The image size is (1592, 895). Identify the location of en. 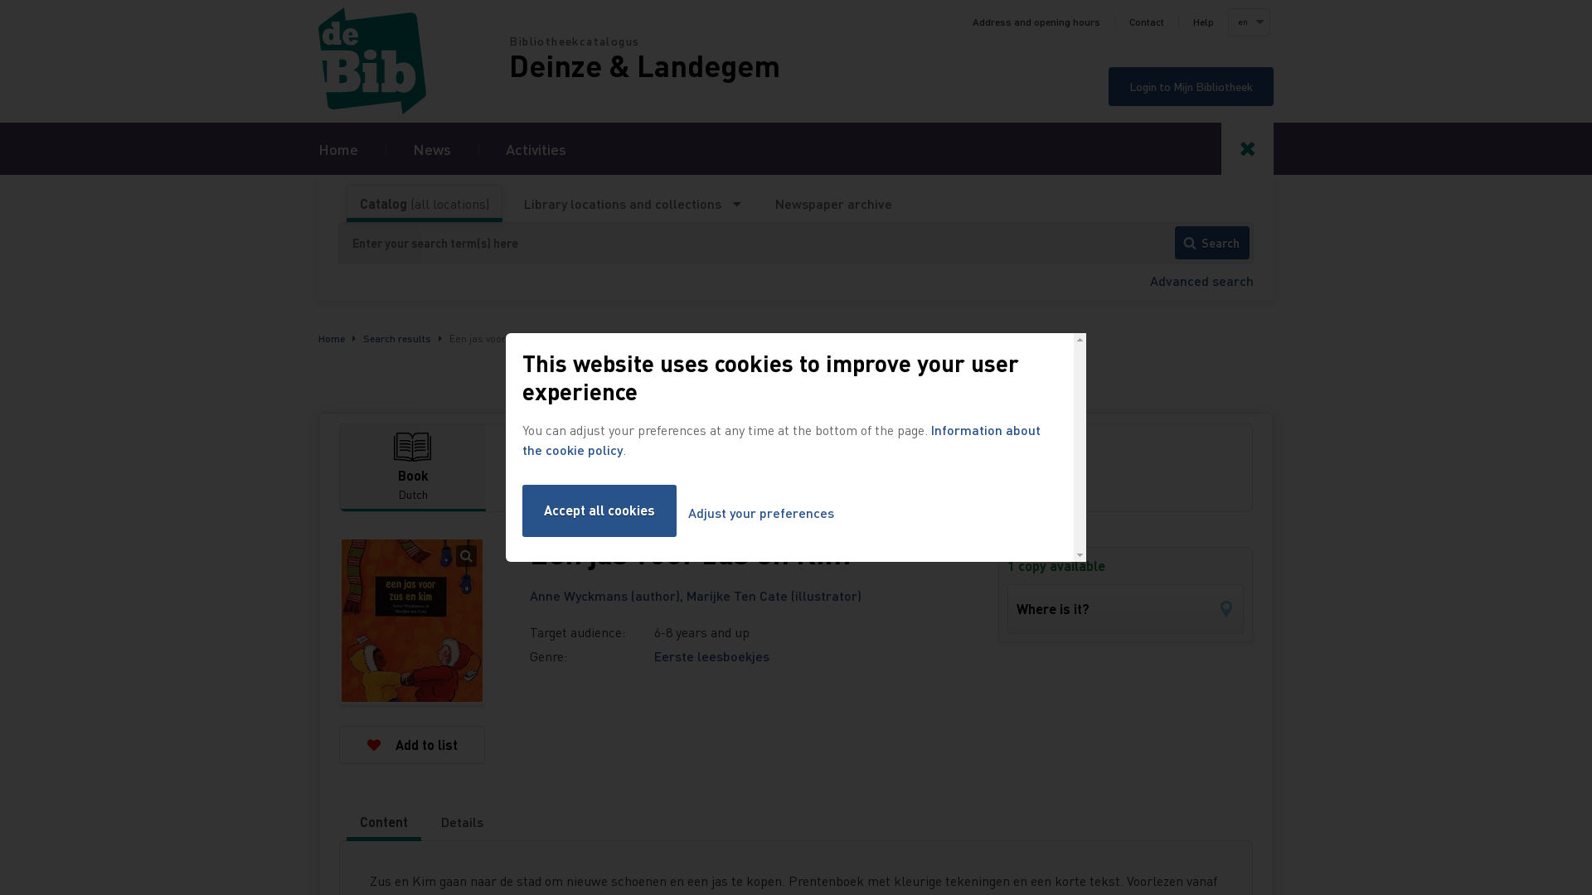
(1249, 22).